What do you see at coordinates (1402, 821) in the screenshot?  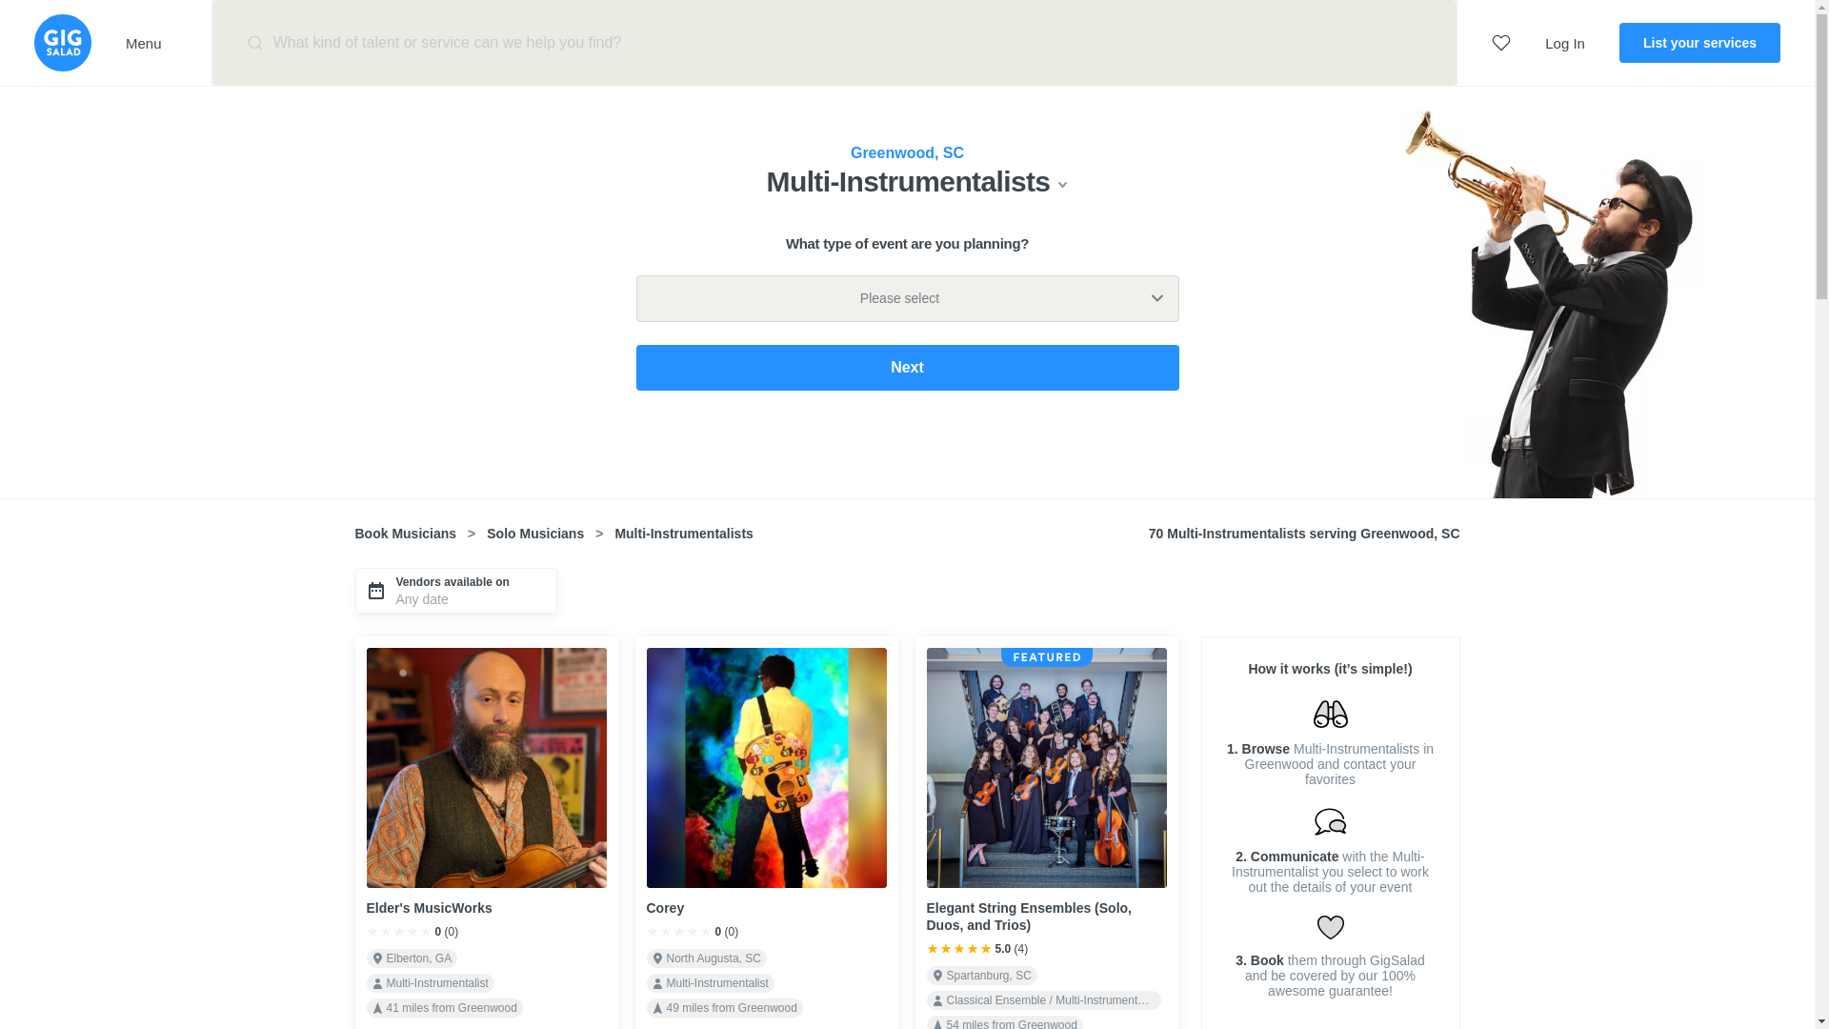 I see `Follow on Facebook` at bounding box center [1402, 821].